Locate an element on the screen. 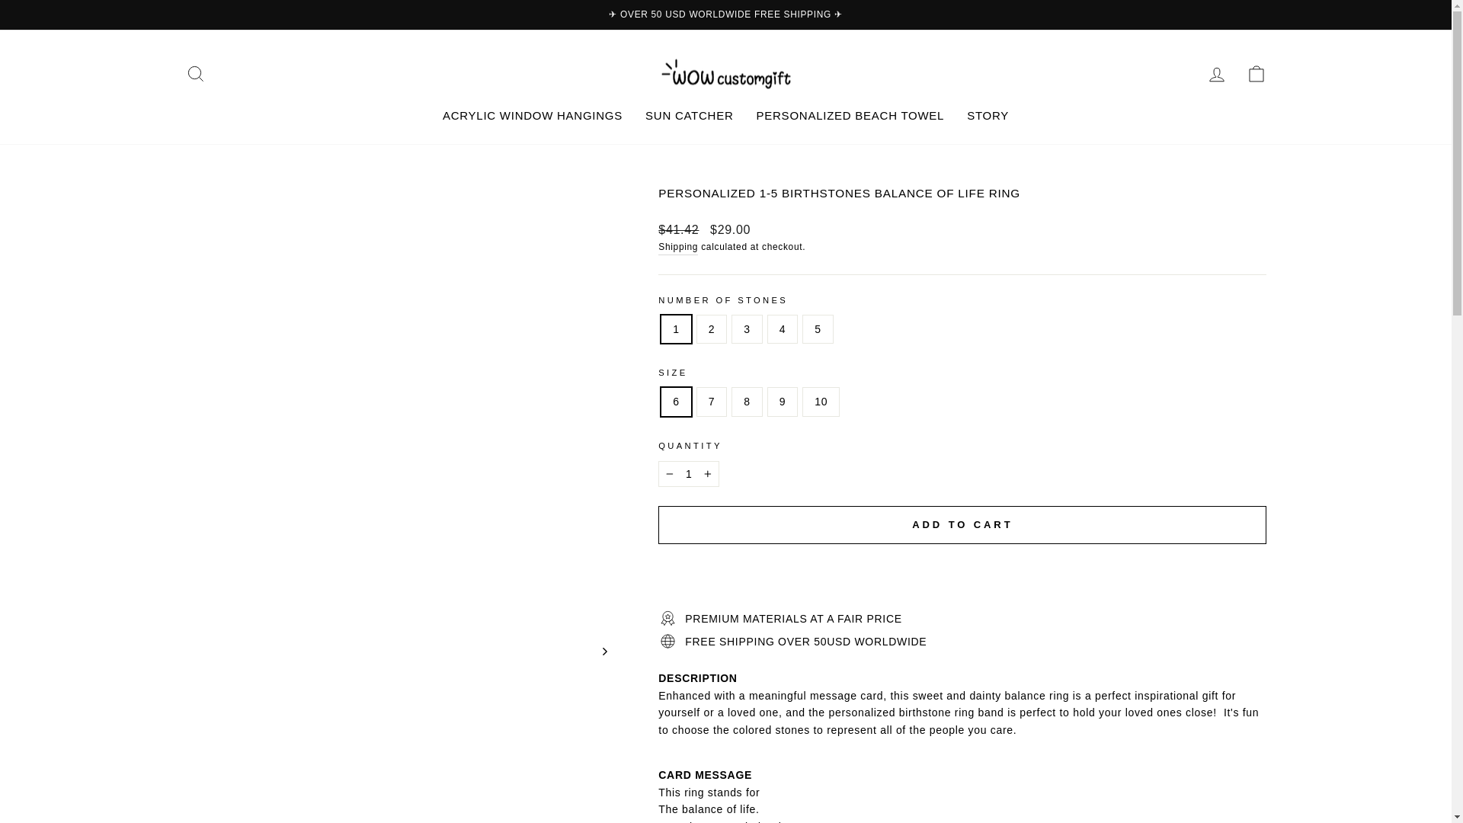 This screenshot has height=823, width=1463. STORY is located at coordinates (988, 116).